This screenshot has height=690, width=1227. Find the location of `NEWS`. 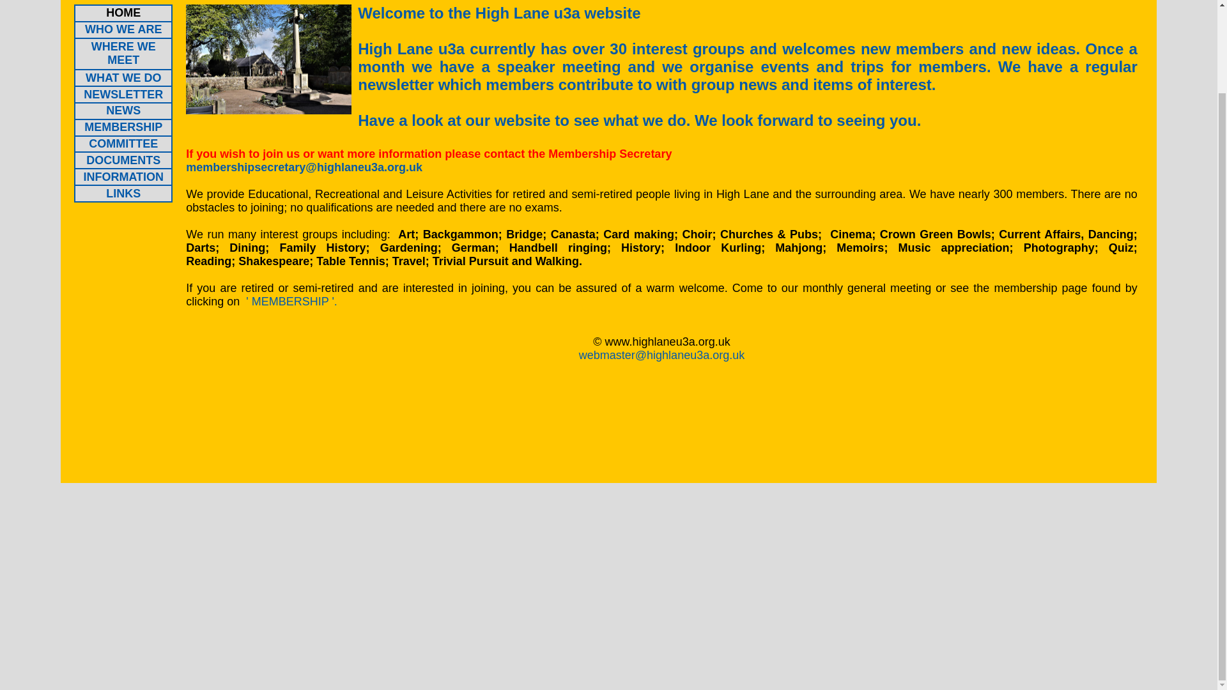

NEWS is located at coordinates (123, 110).